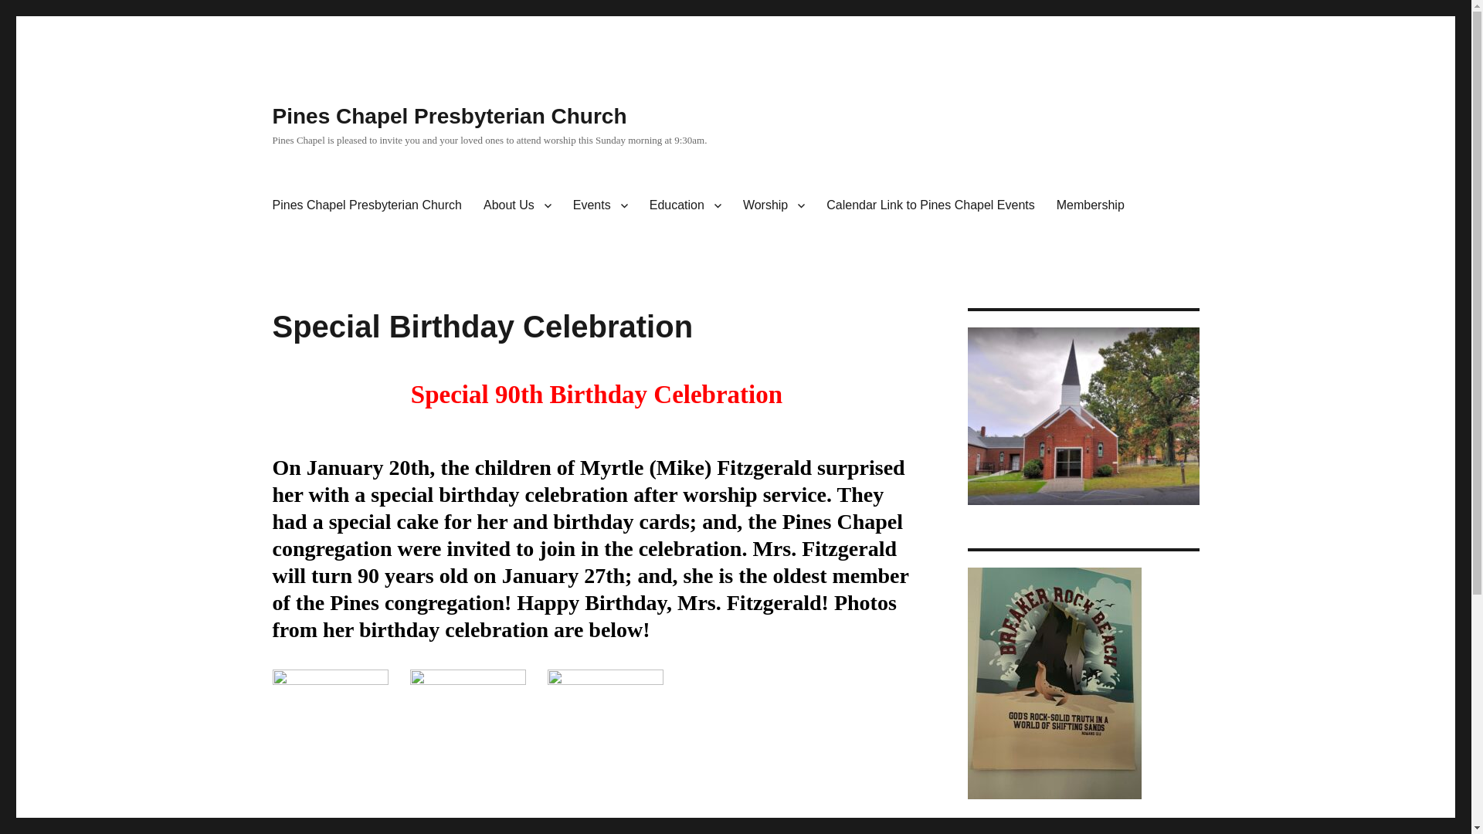 This screenshot has height=834, width=1483. What do you see at coordinates (518, 205) in the screenshot?
I see `About Us` at bounding box center [518, 205].